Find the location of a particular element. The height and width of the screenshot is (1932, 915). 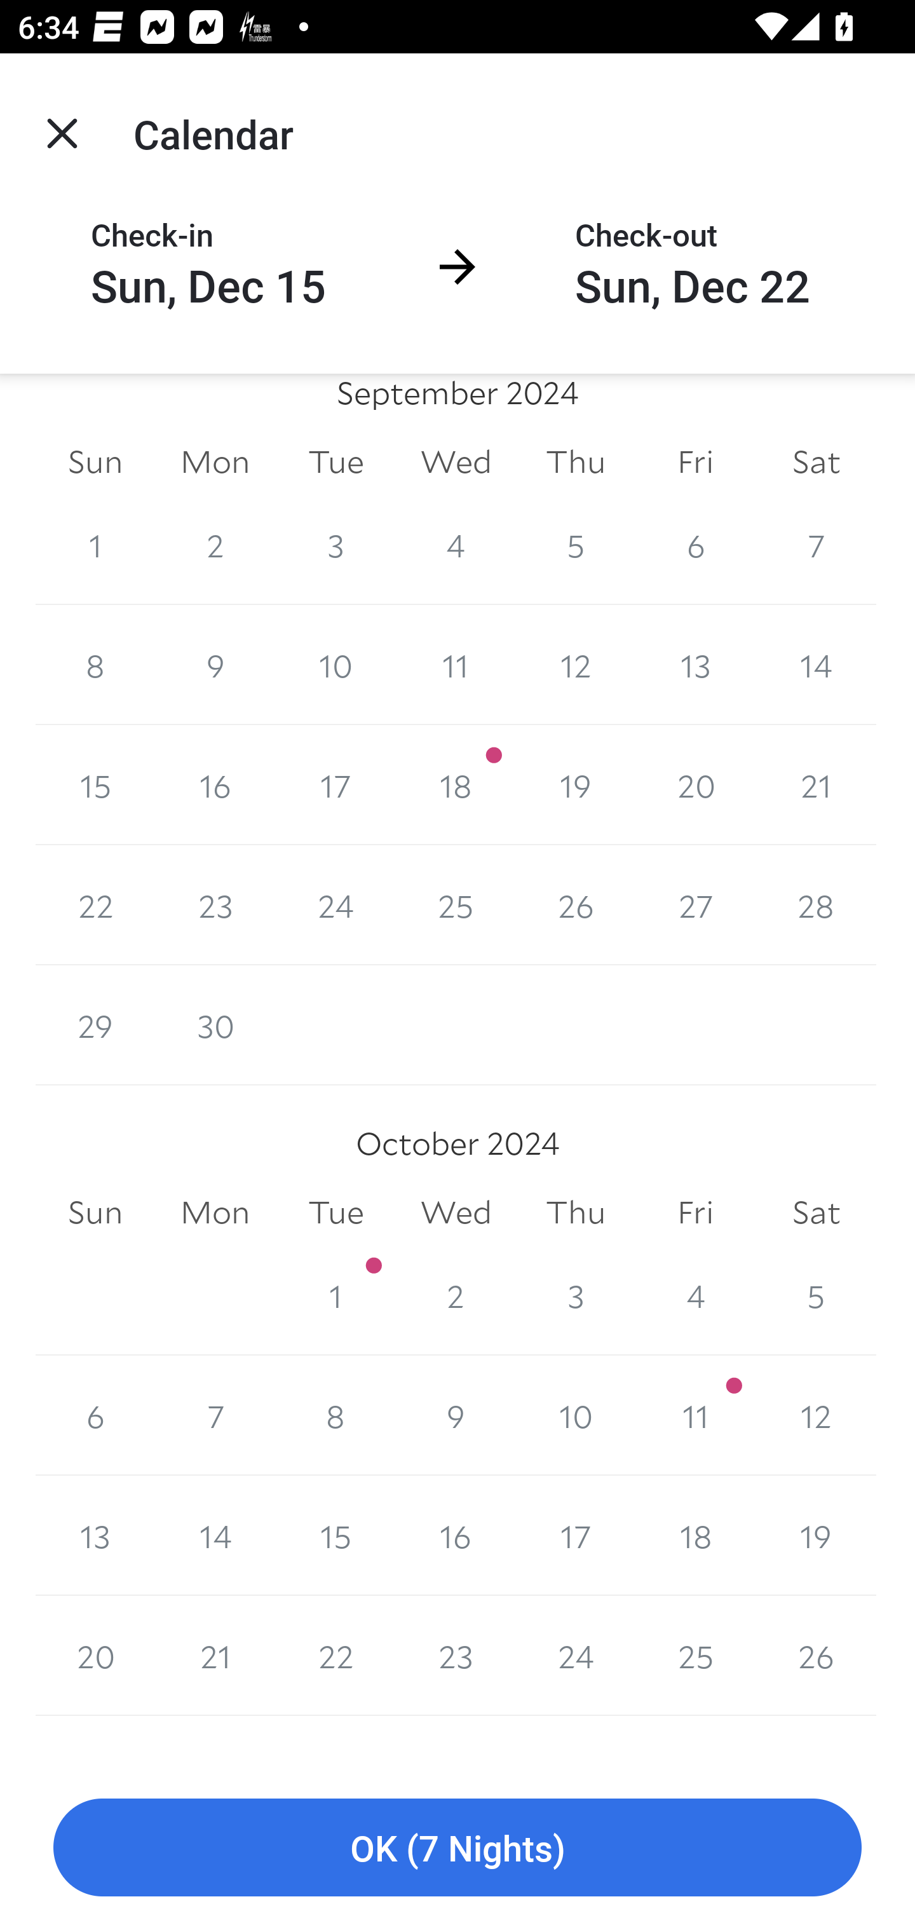

5 5 September 2024 is located at coordinates (576, 545).